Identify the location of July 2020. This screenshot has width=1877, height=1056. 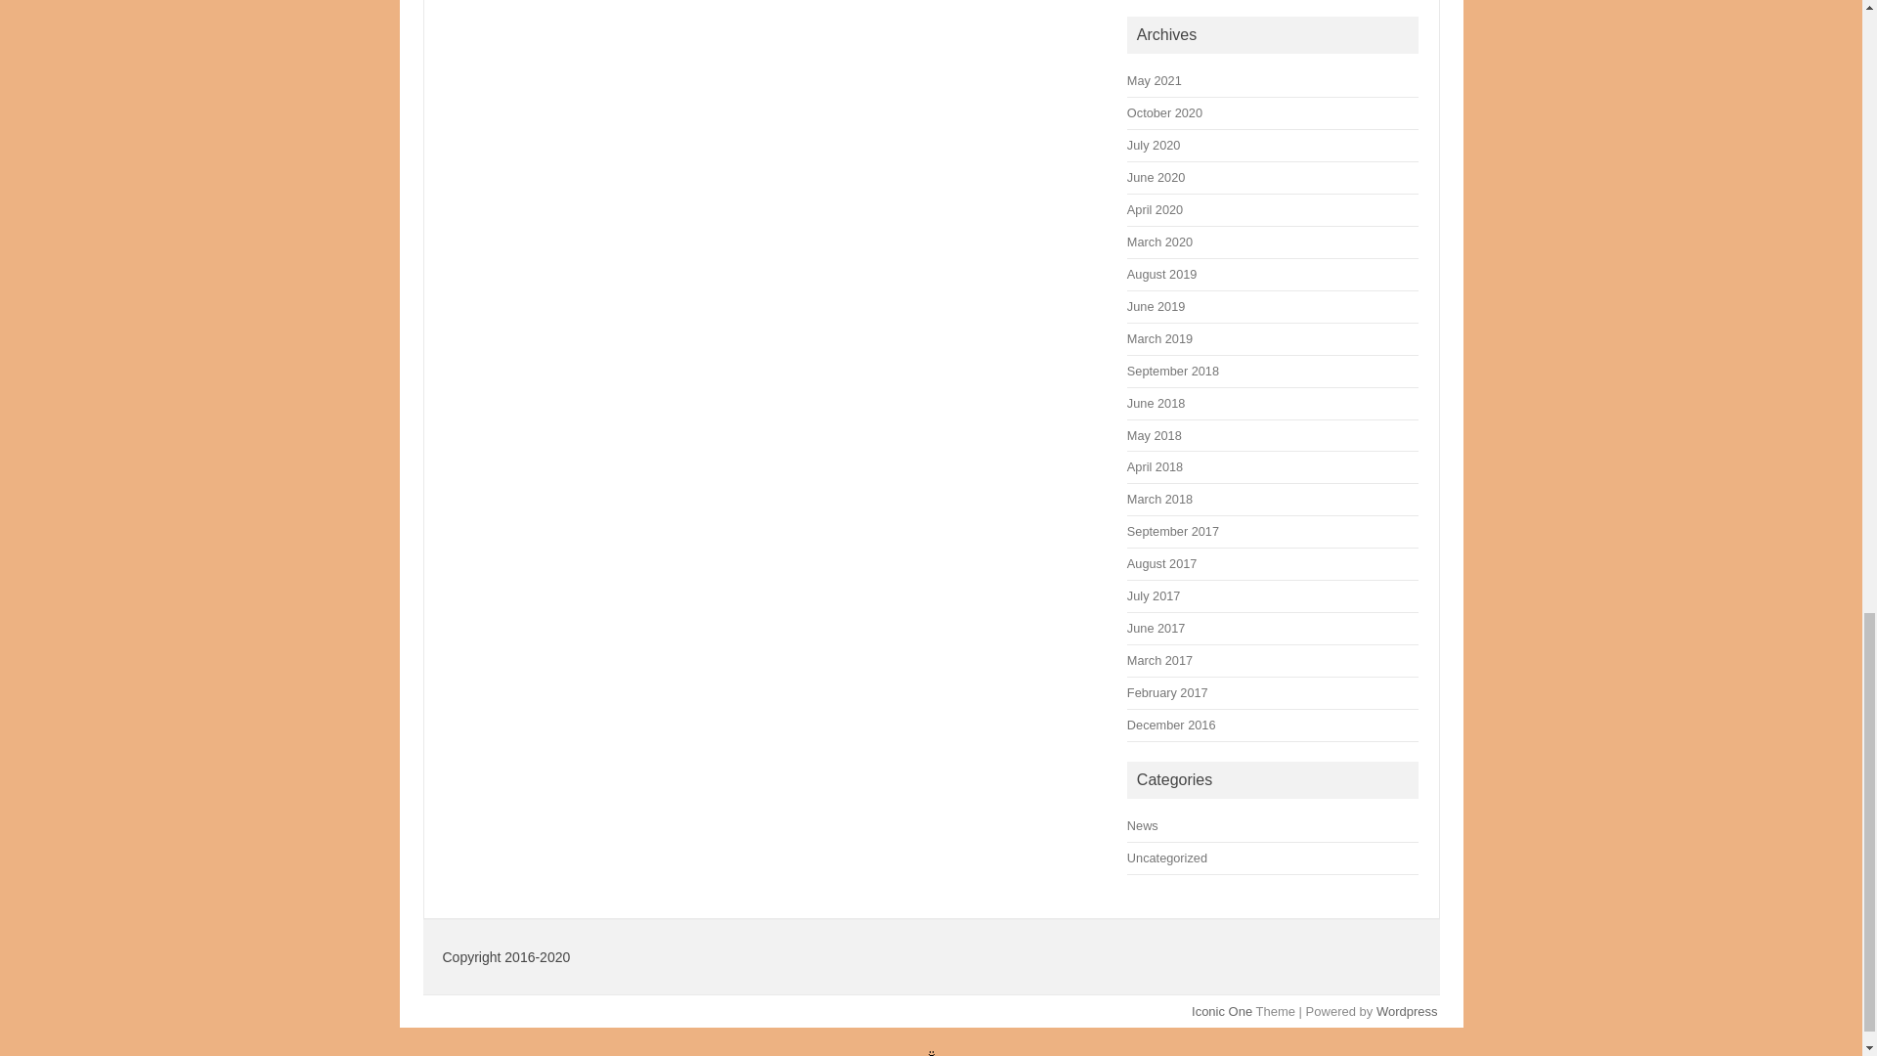
(1154, 145).